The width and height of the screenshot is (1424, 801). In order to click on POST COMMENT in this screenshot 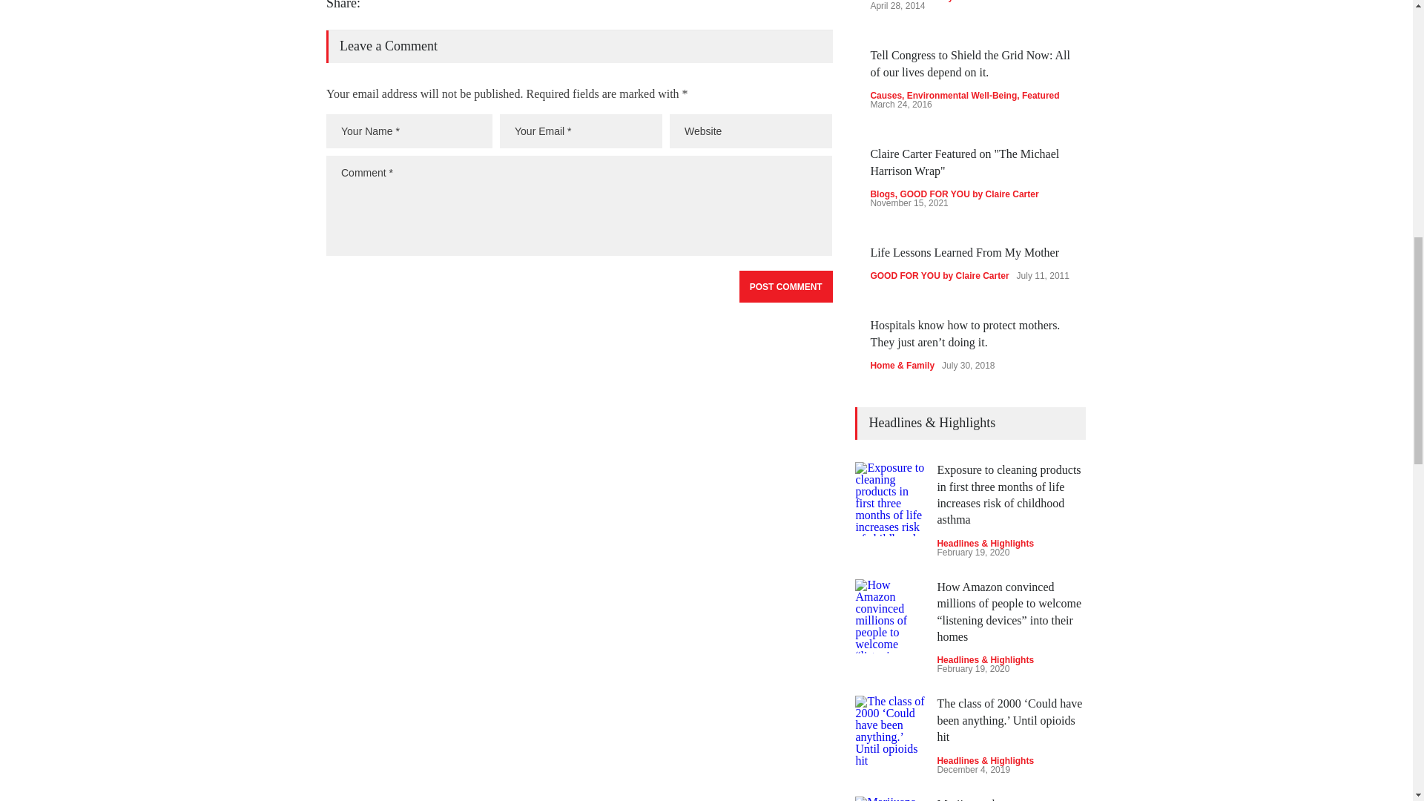, I will do `click(786, 286)`.